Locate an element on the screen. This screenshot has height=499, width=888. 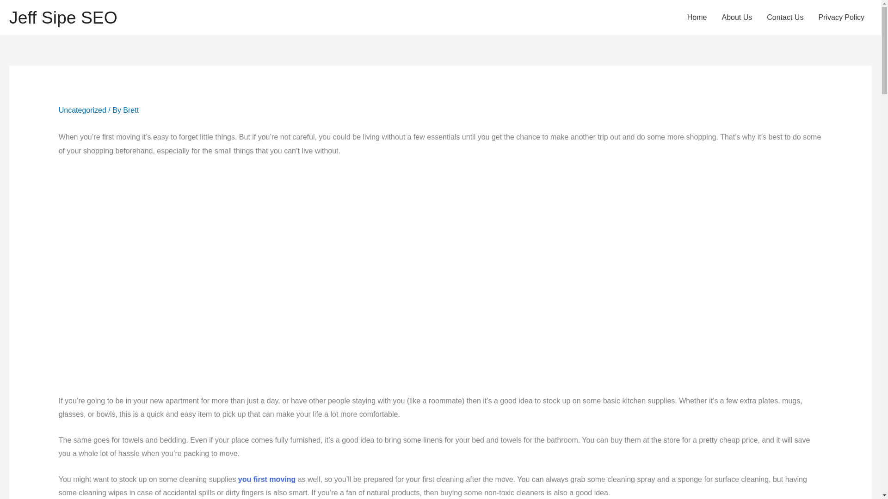
Home is located at coordinates (697, 18).